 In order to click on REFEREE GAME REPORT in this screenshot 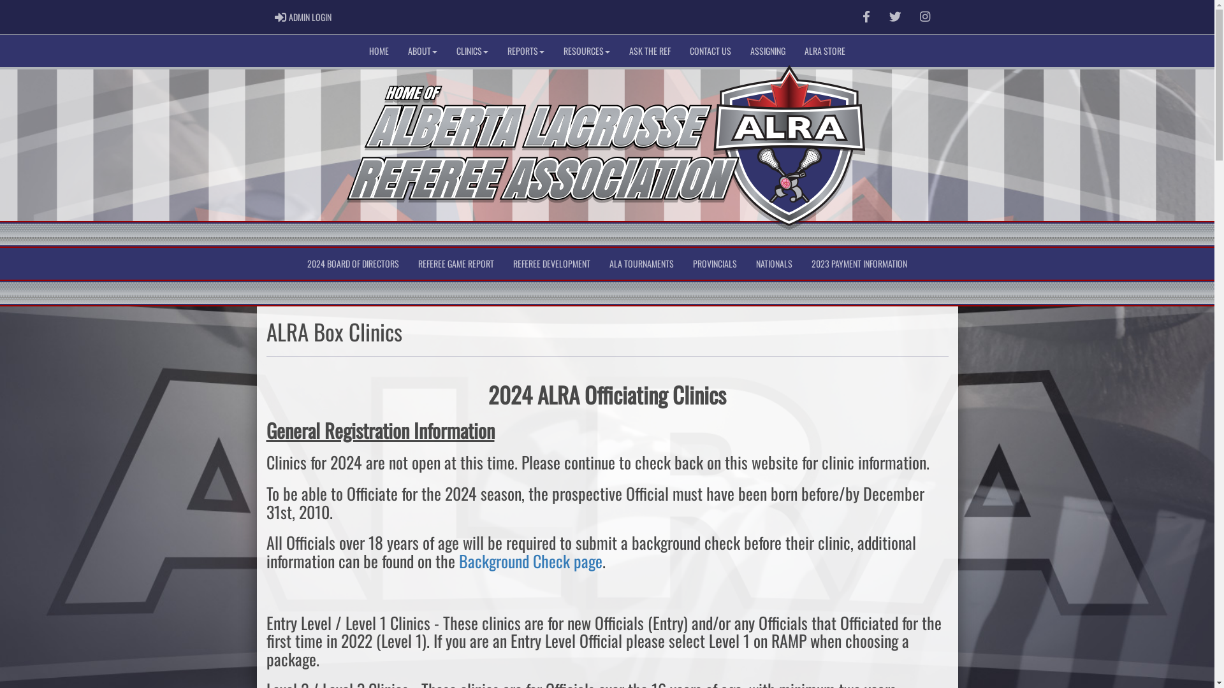, I will do `click(456, 264)`.